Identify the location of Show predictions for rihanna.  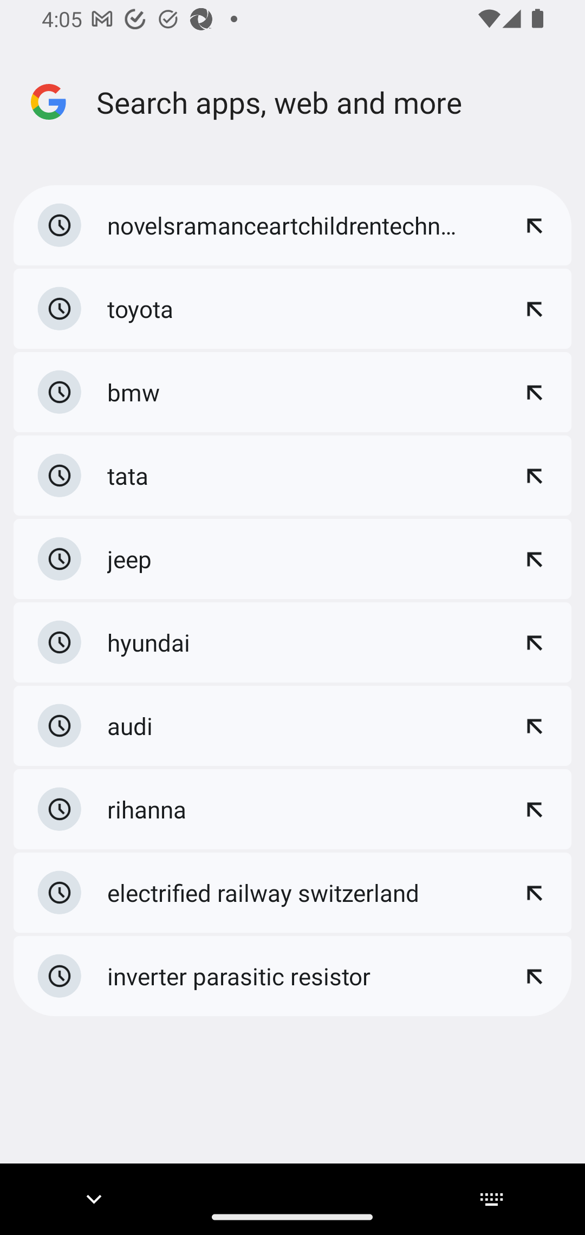
(534, 809).